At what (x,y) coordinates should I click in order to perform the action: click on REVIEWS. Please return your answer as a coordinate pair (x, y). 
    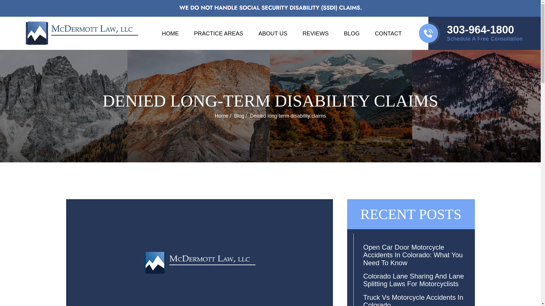
    Looking at the image, I should click on (315, 32).